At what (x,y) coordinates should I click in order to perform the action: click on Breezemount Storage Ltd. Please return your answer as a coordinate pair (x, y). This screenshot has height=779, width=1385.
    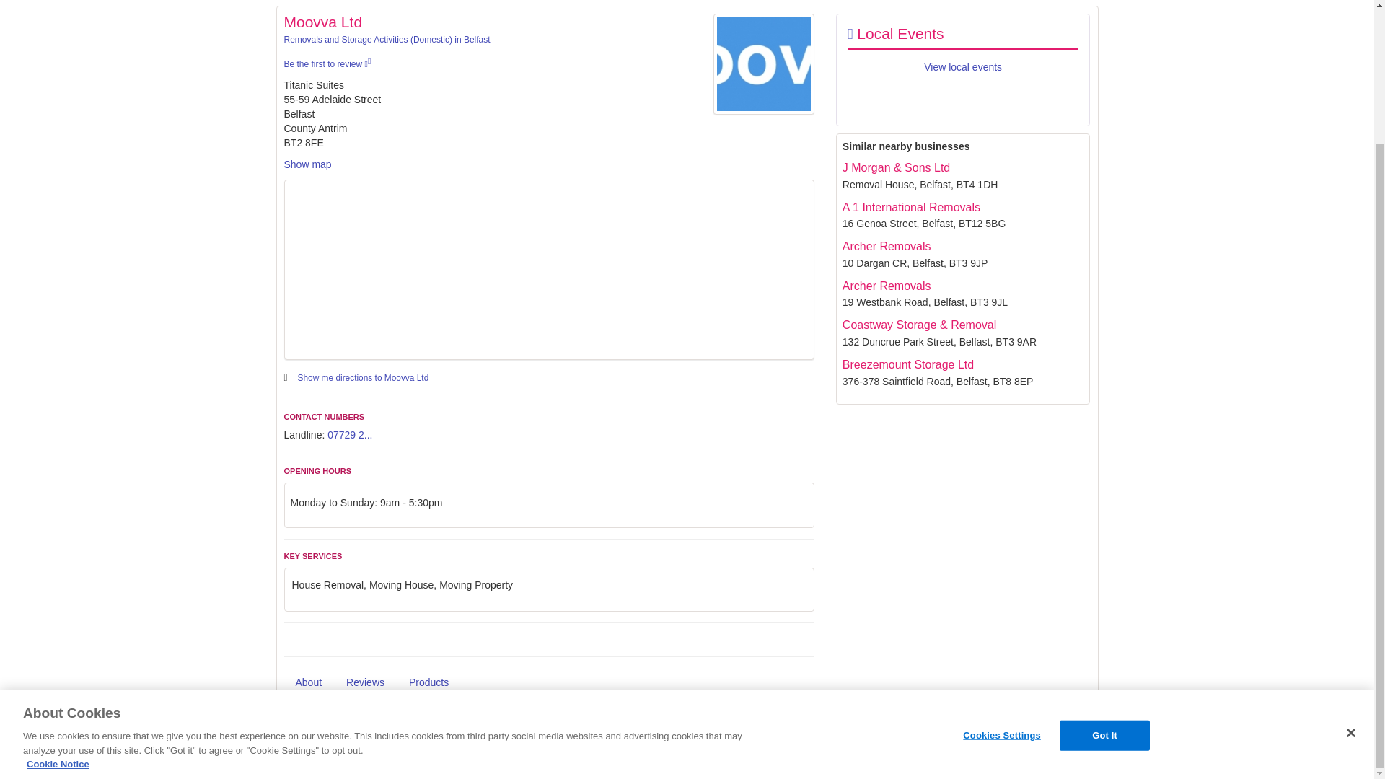
    Looking at the image, I should click on (907, 364).